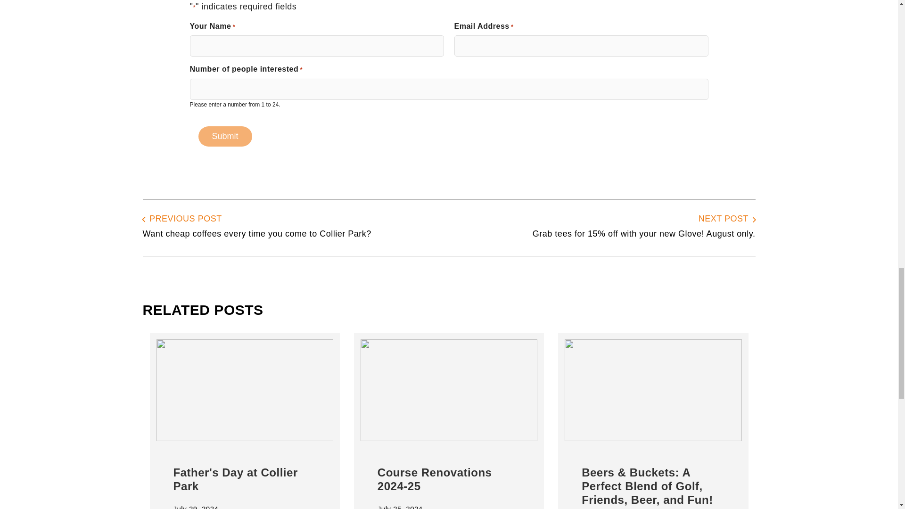 Image resolution: width=905 pixels, height=509 pixels. Describe the element at coordinates (224, 136) in the screenshot. I see `Submit` at that location.